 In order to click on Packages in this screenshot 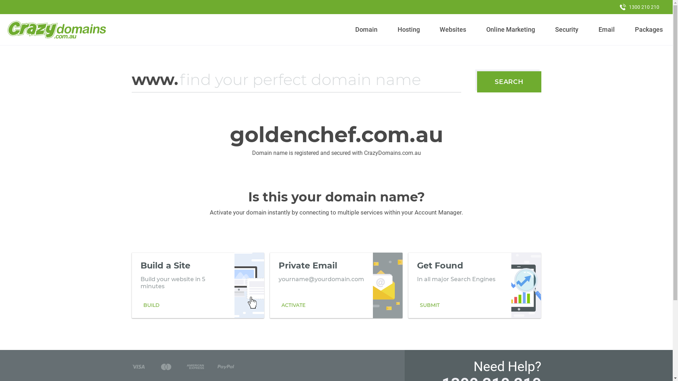, I will do `click(649, 30)`.